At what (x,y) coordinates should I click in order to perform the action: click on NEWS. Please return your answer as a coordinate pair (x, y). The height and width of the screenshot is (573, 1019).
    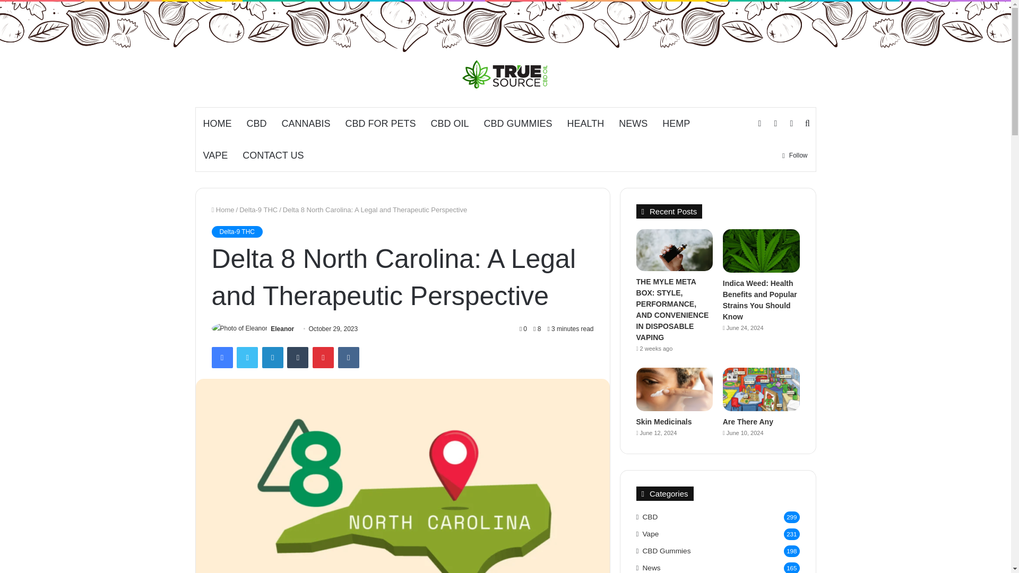
    Looking at the image, I should click on (633, 124).